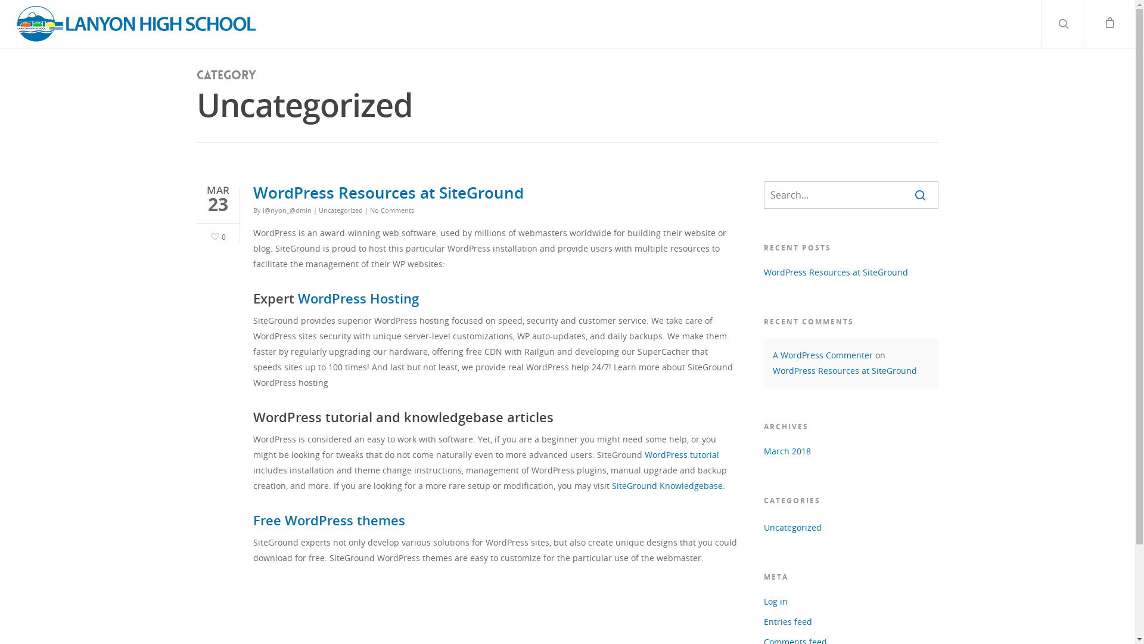 This screenshot has height=644, width=1144. Describe the element at coordinates (845, 371) in the screenshot. I see `WordPress Resources at SiteGround` at that location.